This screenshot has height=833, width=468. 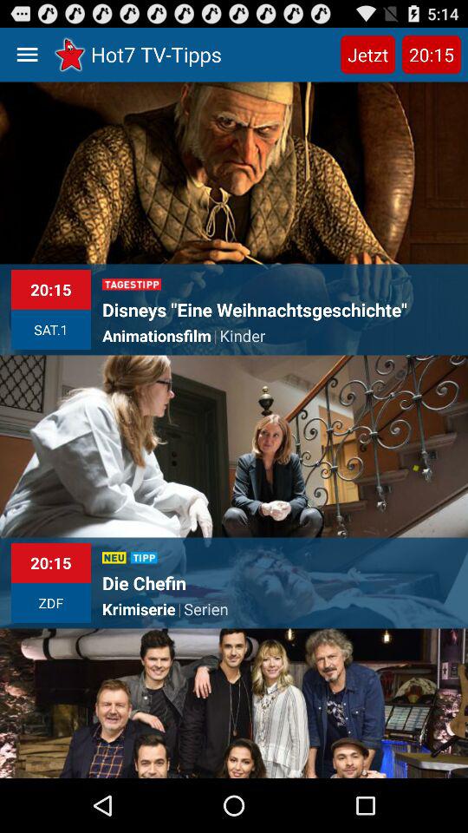 I want to click on select jetzt, so click(x=367, y=54).